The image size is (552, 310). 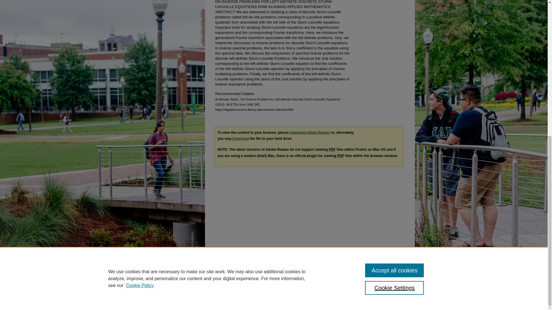 I want to click on Adobe - Adobe Reader download, so click(x=310, y=132).